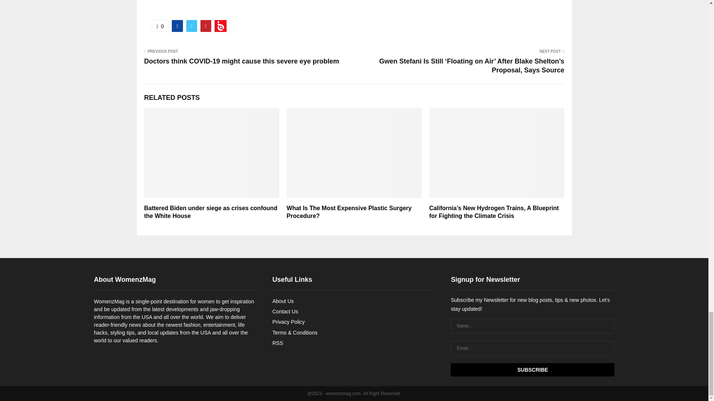 The width and height of the screenshot is (714, 401). I want to click on Like, so click(160, 26).